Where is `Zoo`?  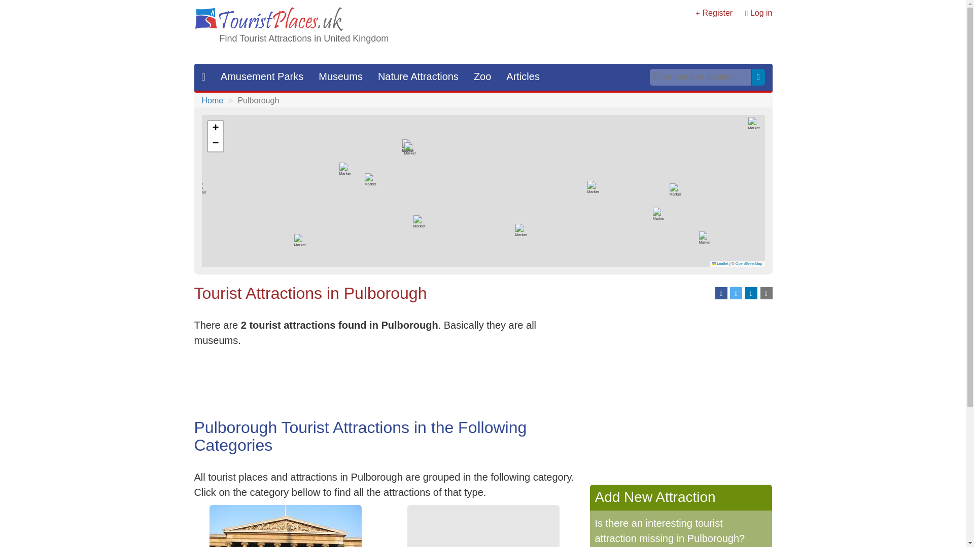 Zoo is located at coordinates (482, 76).